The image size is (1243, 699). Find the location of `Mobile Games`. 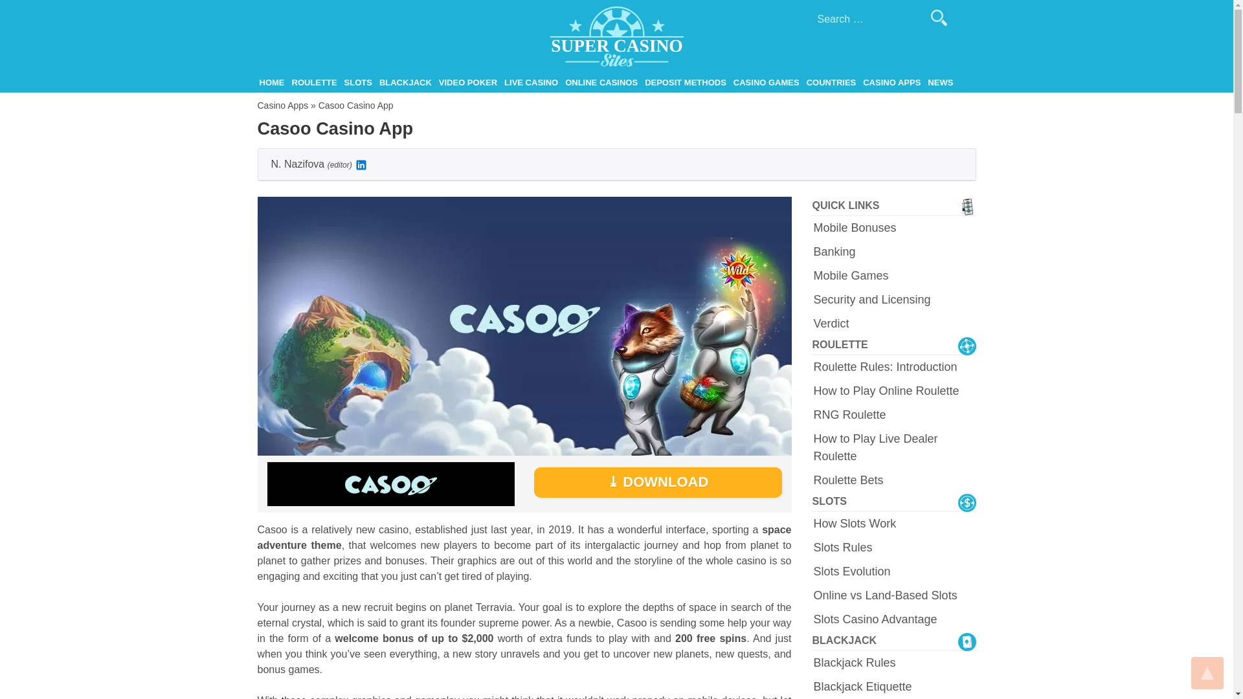

Mobile Games is located at coordinates (894, 276).